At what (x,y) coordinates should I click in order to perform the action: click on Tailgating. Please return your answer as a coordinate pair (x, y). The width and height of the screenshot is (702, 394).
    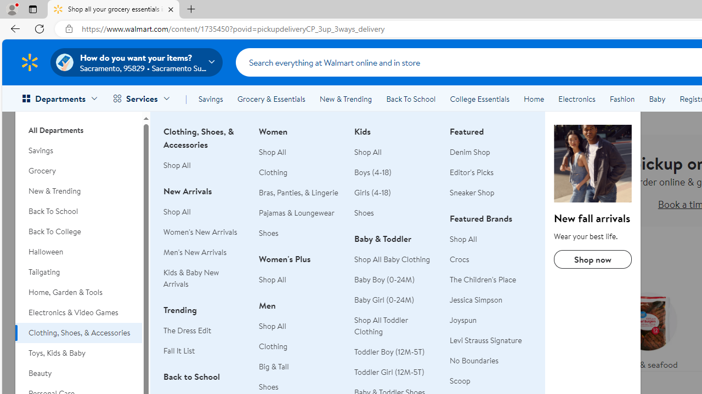
    Looking at the image, I should click on (78, 272).